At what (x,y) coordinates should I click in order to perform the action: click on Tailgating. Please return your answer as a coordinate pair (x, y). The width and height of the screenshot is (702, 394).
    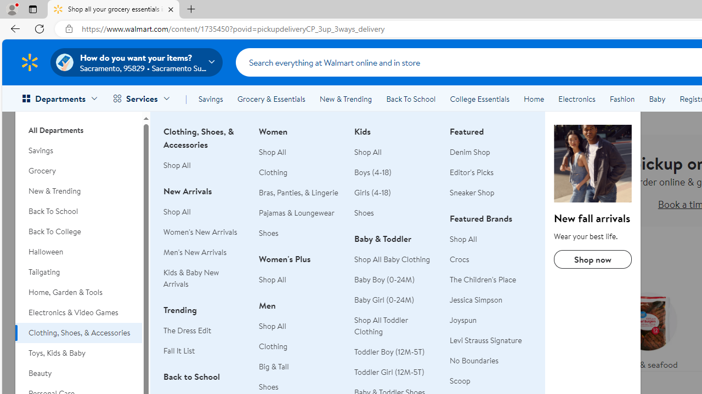
    Looking at the image, I should click on (78, 272).